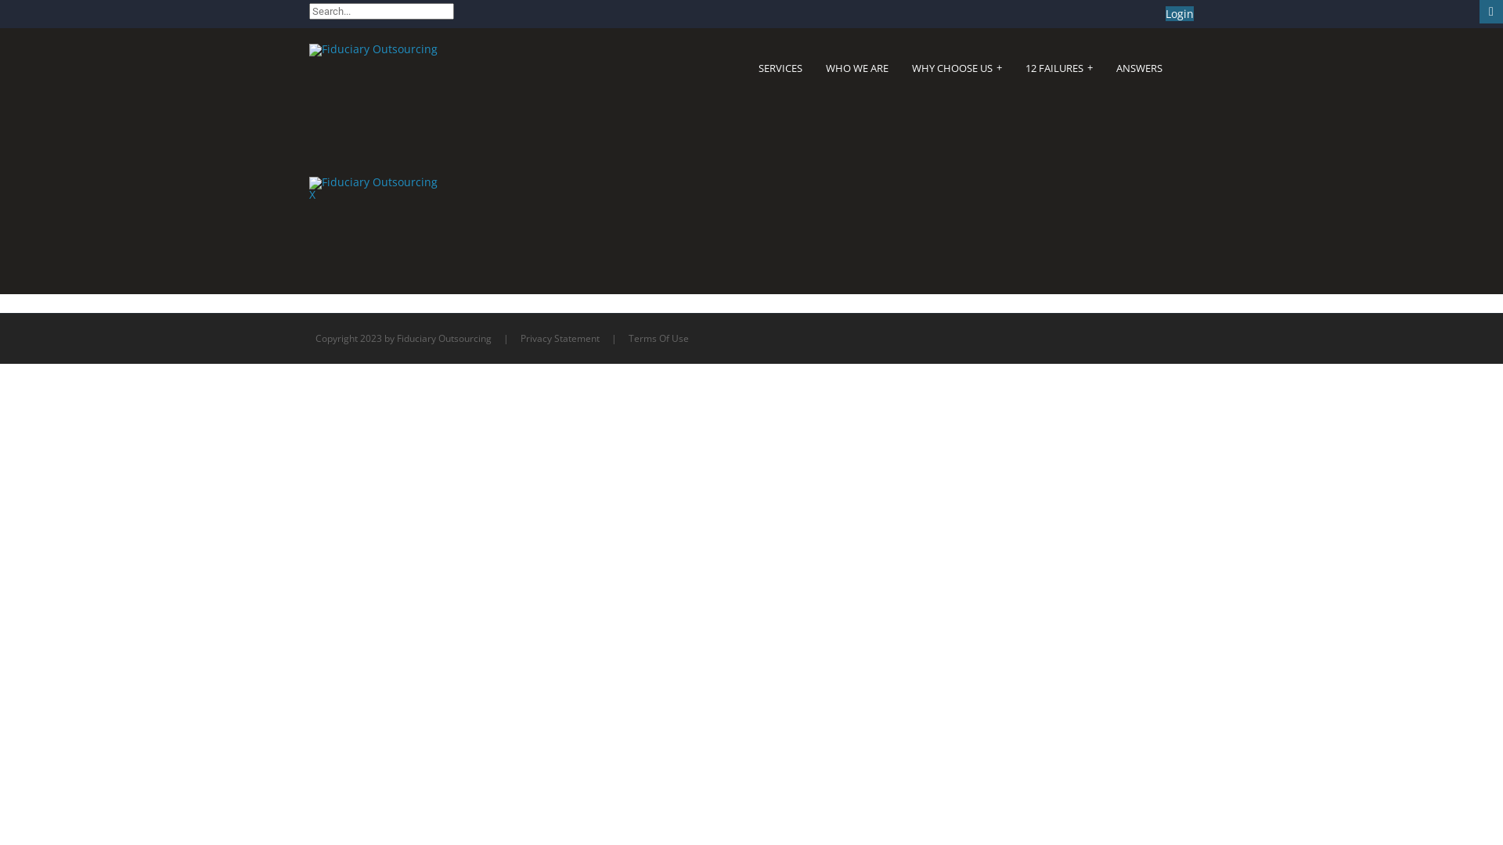  Describe the element at coordinates (857, 69) in the screenshot. I see `WHO WE ARE` at that location.